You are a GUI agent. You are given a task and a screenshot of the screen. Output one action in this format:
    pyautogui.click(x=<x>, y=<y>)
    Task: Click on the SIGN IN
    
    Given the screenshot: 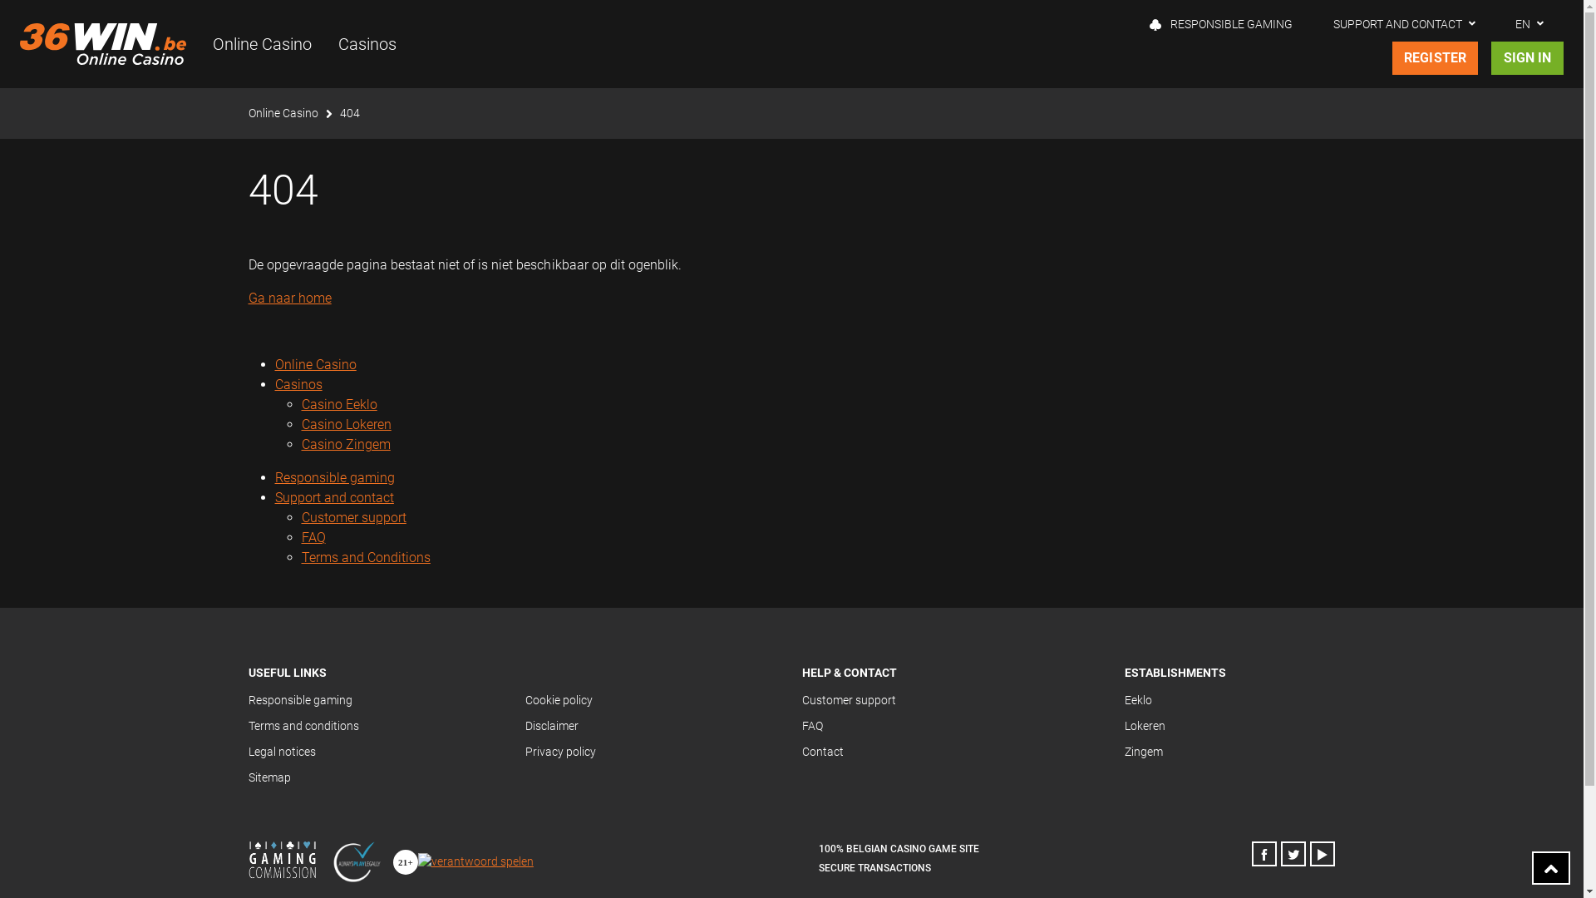 What is the action you would take?
    pyautogui.click(x=1528, y=58)
    